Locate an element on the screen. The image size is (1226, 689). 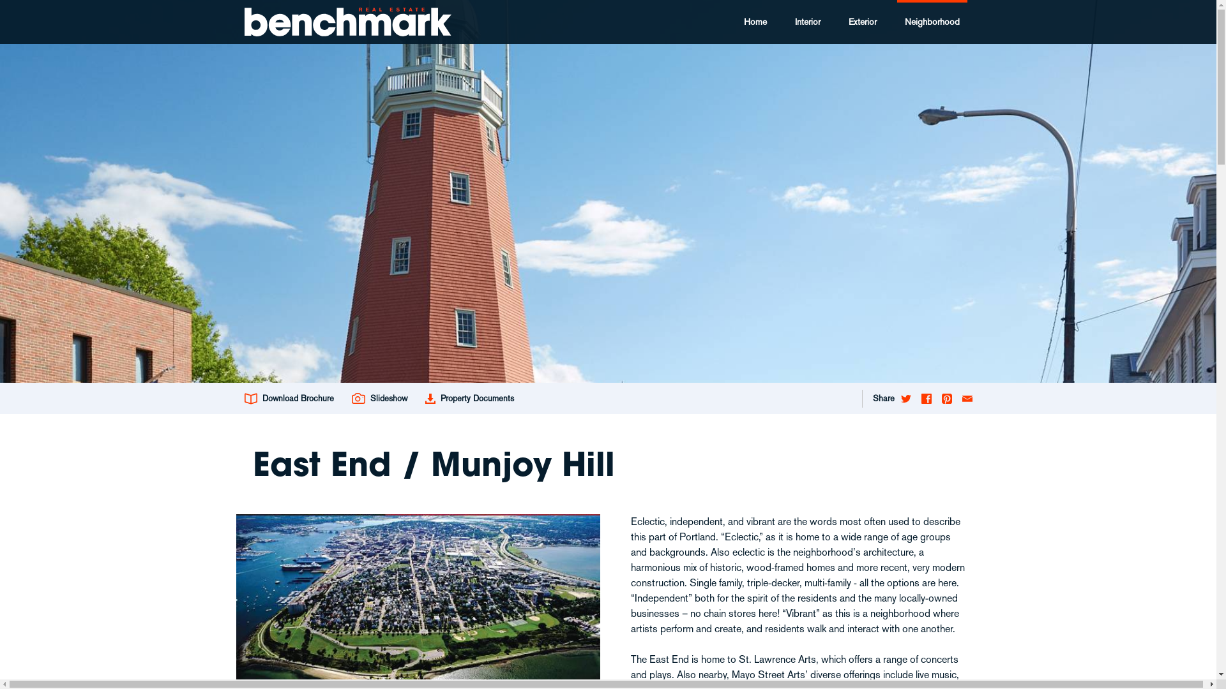
Twitter is located at coordinates (905, 398).